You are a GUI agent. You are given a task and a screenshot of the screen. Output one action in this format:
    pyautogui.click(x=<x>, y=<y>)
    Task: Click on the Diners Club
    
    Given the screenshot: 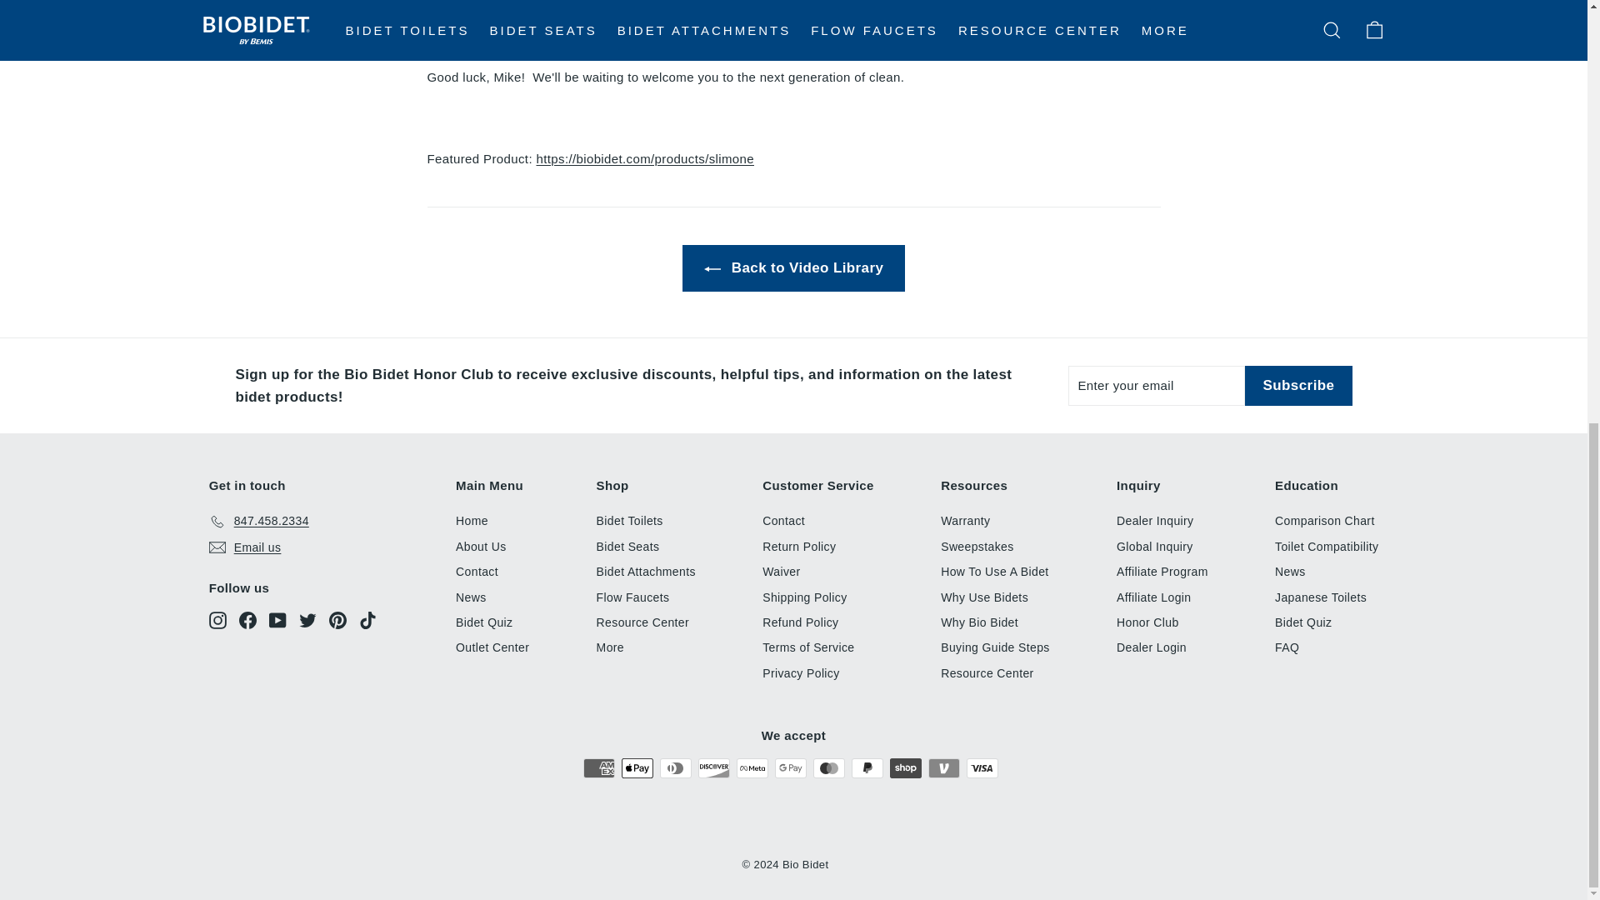 What is the action you would take?
    pyautogui.click(x=675, y=768)
    